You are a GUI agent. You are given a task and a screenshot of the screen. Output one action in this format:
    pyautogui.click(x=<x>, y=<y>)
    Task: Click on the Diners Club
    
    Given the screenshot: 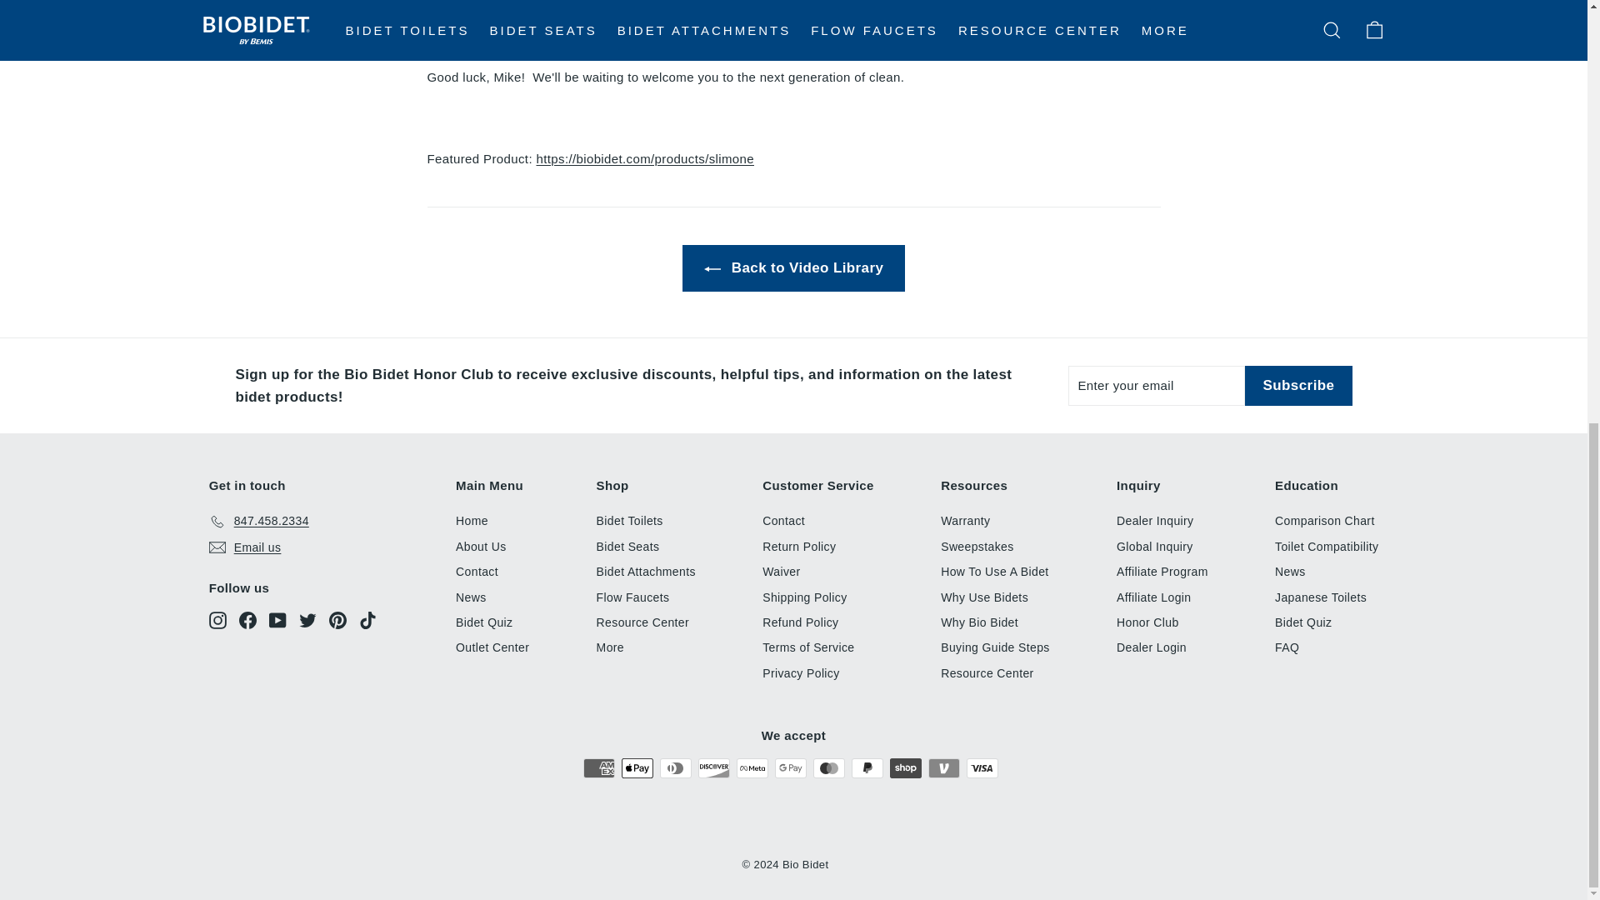 What is the action you would take?
    pyautogui.click(x=675, y=768)
    